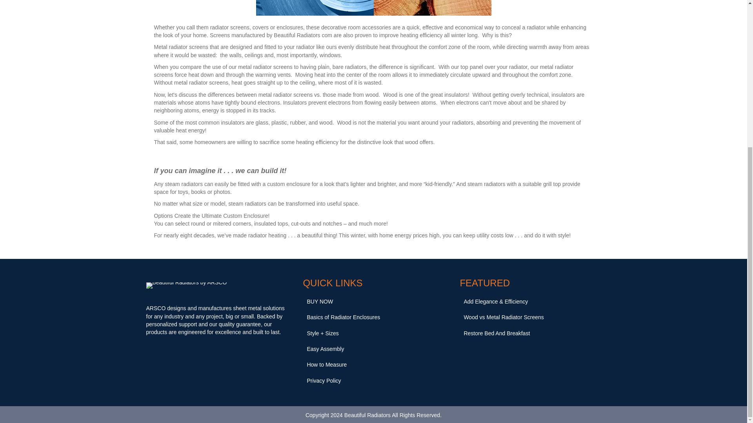 Image resolution: width=753 pixels, height=423 pixels. Describe the element at coordinates (530, 317) in the screenshot. I see `Wood vs Metal Radiator Screens` at that location.